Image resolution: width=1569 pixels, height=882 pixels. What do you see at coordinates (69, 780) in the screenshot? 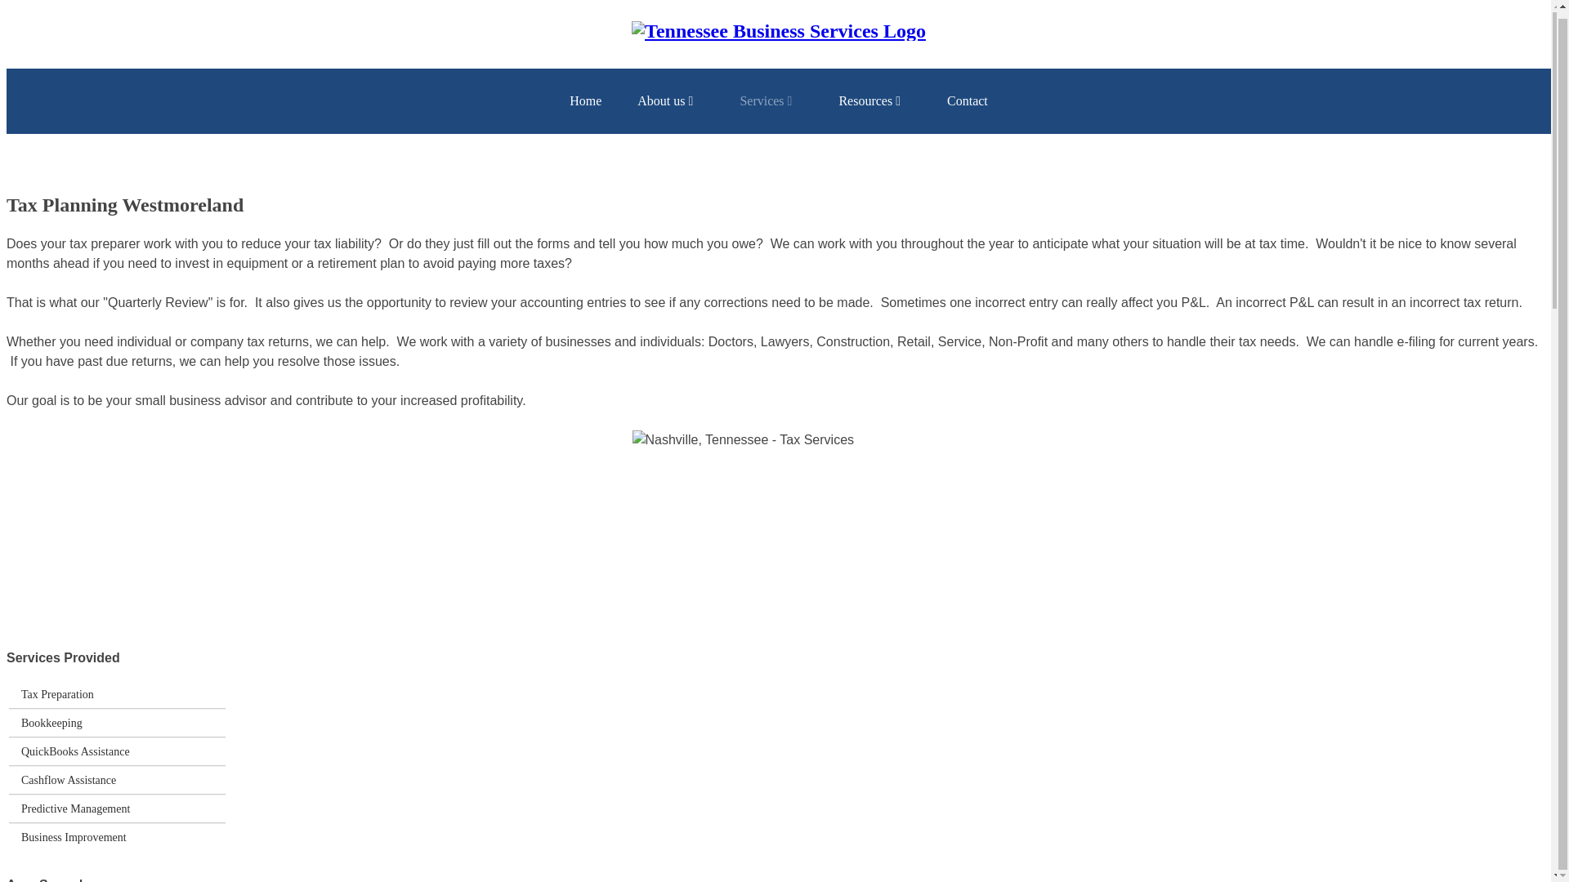
I see `Cashflow Assistance` at bounding box center [69, 780].